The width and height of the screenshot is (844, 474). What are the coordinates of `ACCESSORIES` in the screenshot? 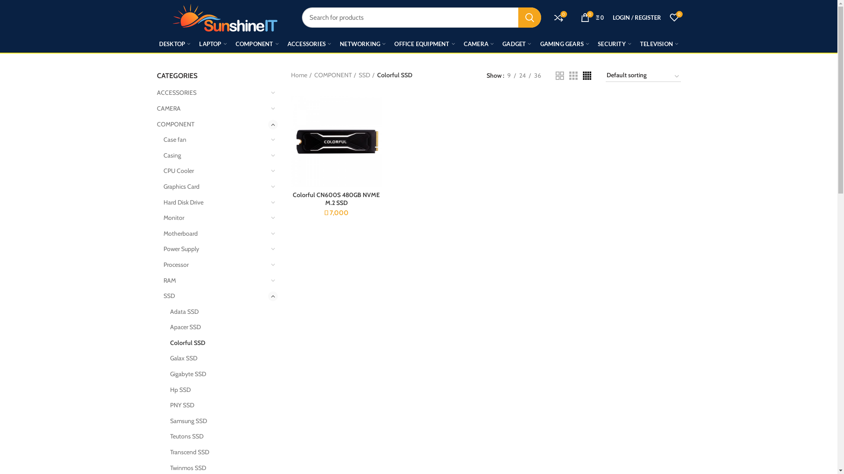 It's located at (212, 93).